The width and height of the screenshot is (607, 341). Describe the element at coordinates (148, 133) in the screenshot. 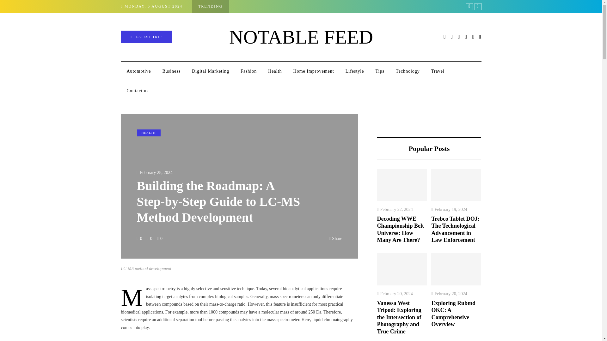

I see `HEALTH` at that location.